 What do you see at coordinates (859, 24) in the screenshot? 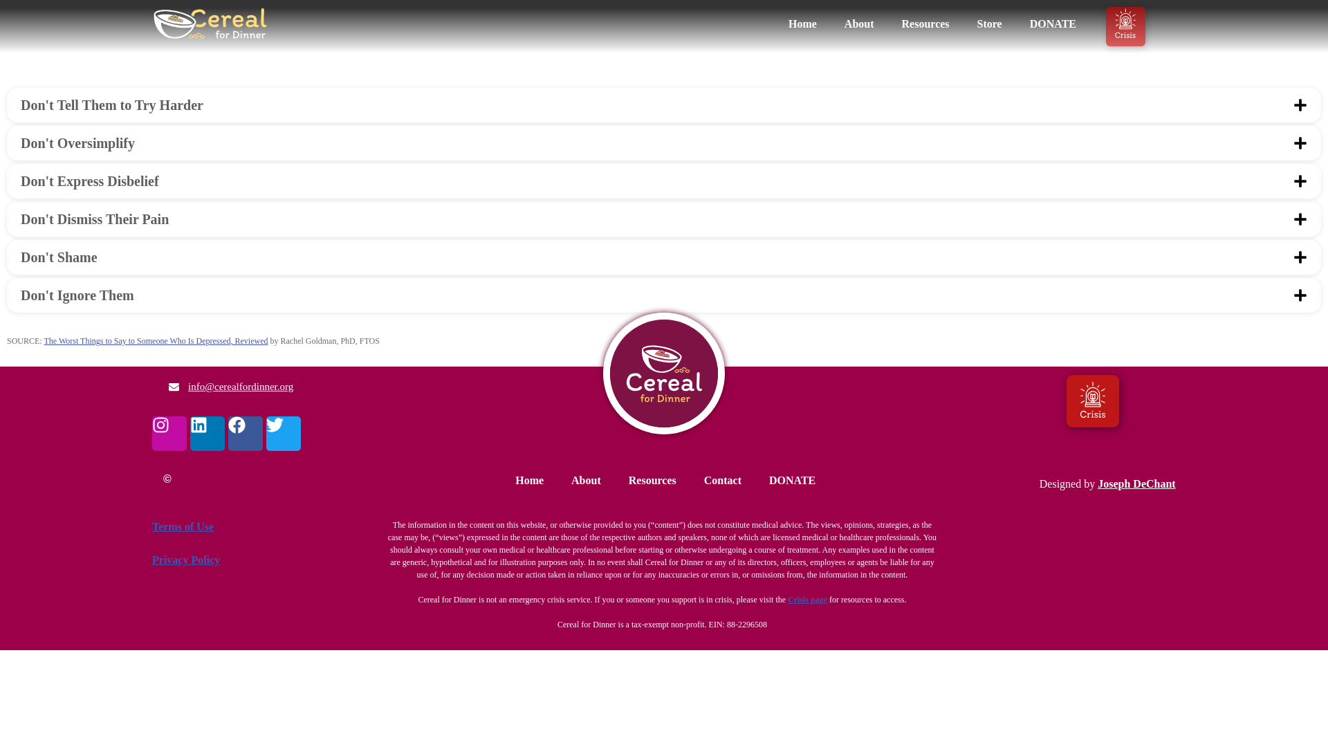
I see `About` at bounding box center [859, 24].